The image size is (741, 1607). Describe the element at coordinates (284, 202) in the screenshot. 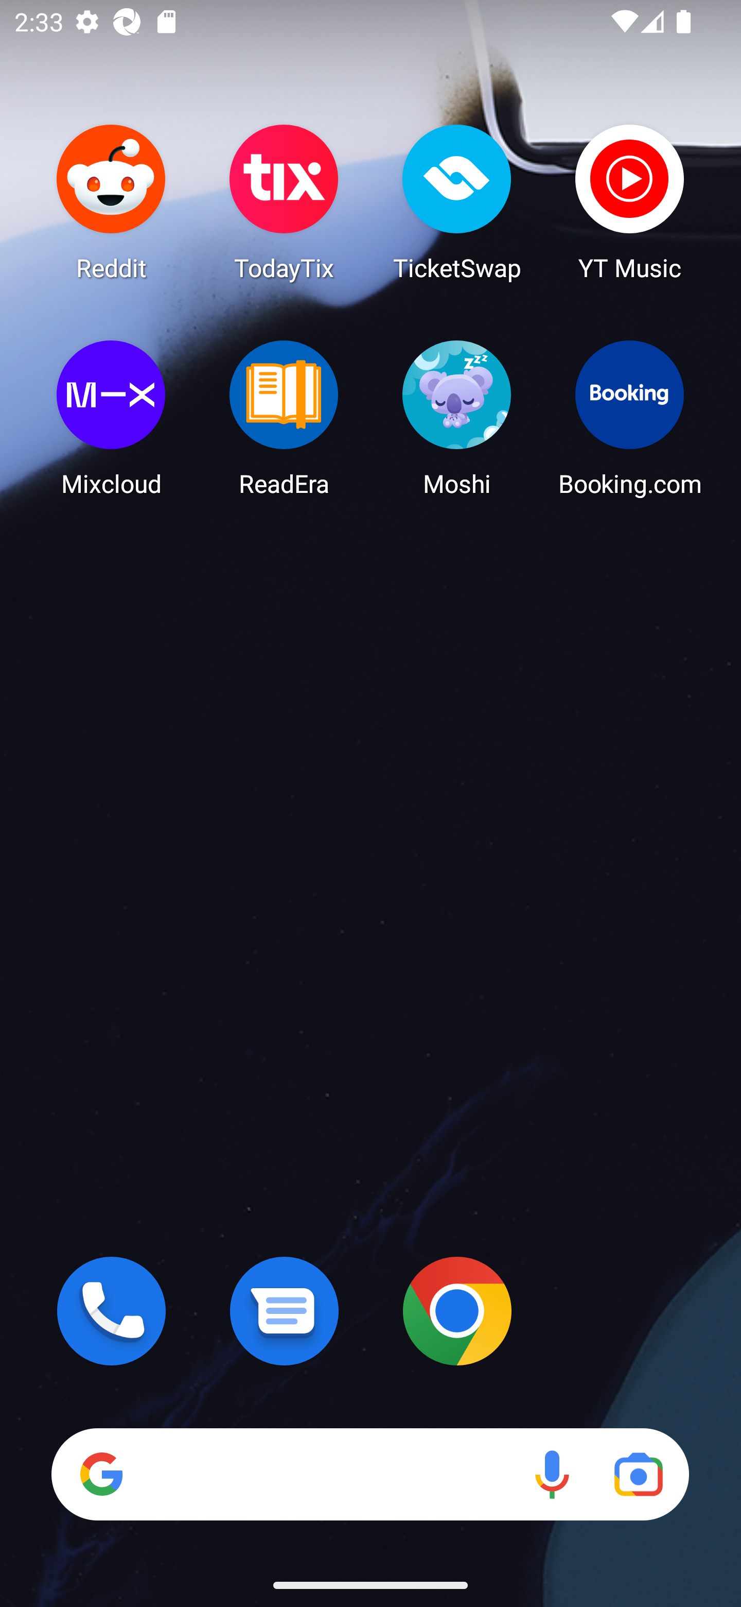

I see `TodayTix` at that location.